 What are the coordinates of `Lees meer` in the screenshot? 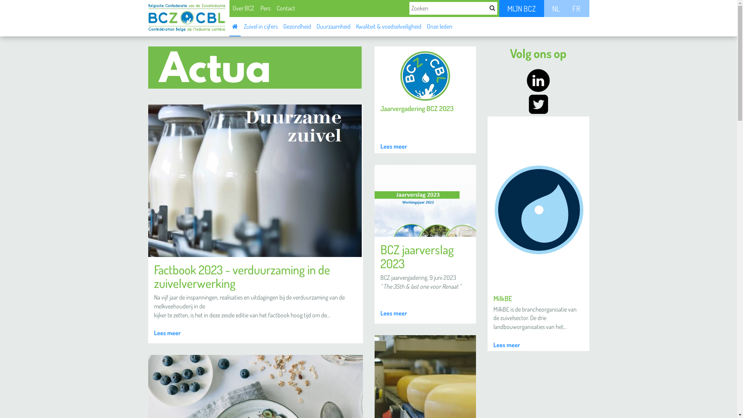 It's located at (393, 313).